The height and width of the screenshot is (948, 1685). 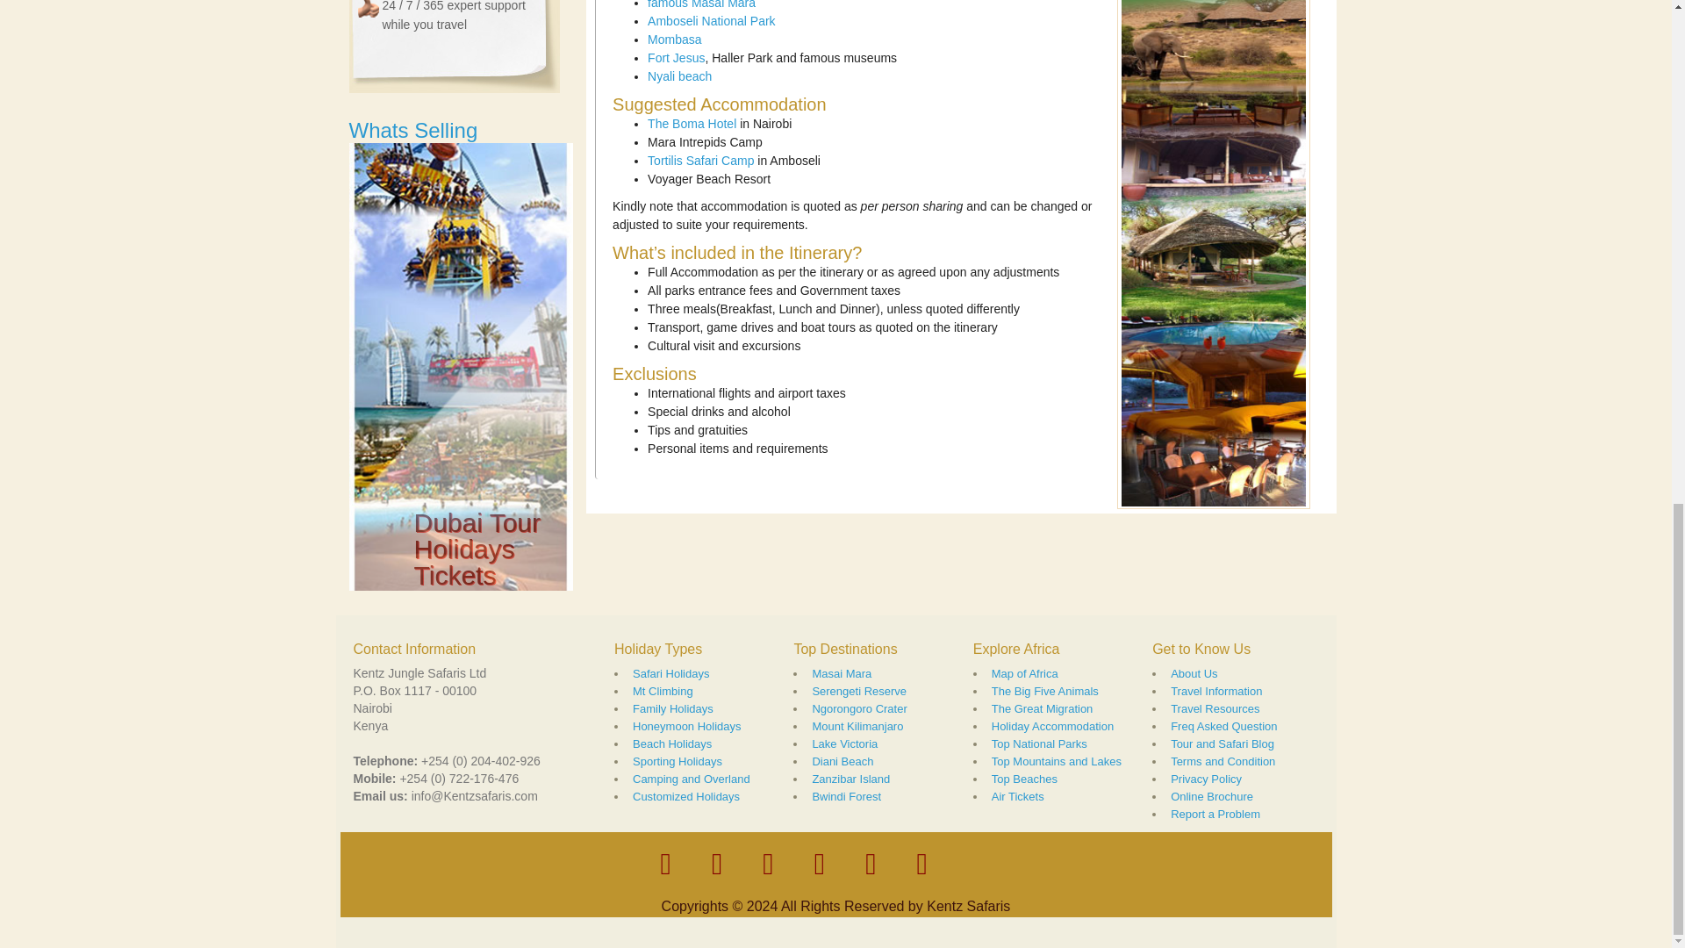 I want to click on About Amboseli National Park , so click(x=711, y=21).